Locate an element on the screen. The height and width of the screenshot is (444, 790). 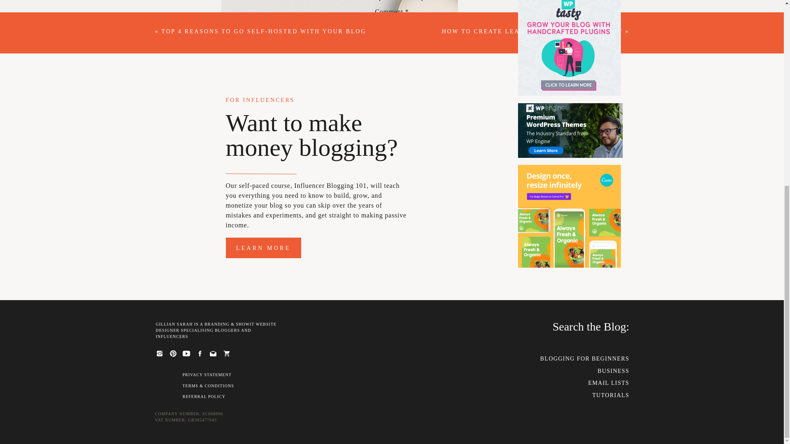
TOP 4 REASONS TO GO SELF-HOSTED WITH YOUR BLOG is located at coordinates (263, 31).